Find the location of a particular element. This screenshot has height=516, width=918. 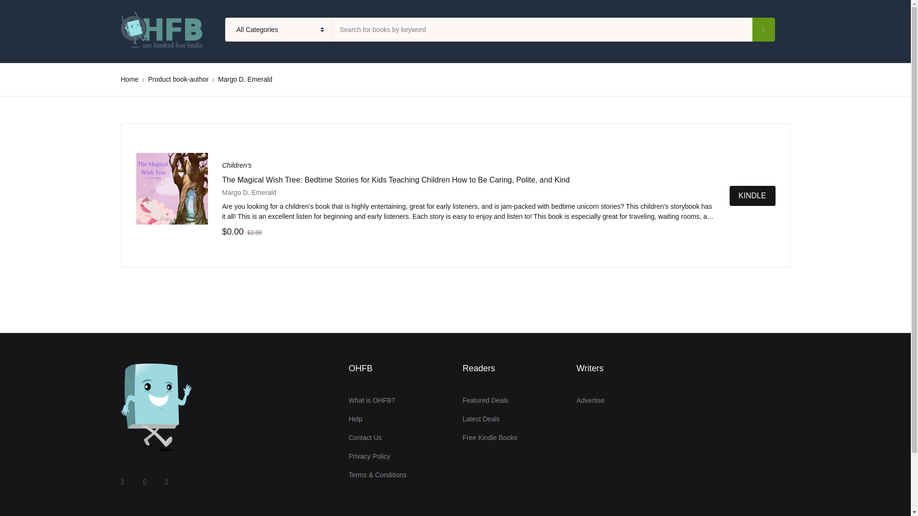

Home is located at coordinates (129, 79).